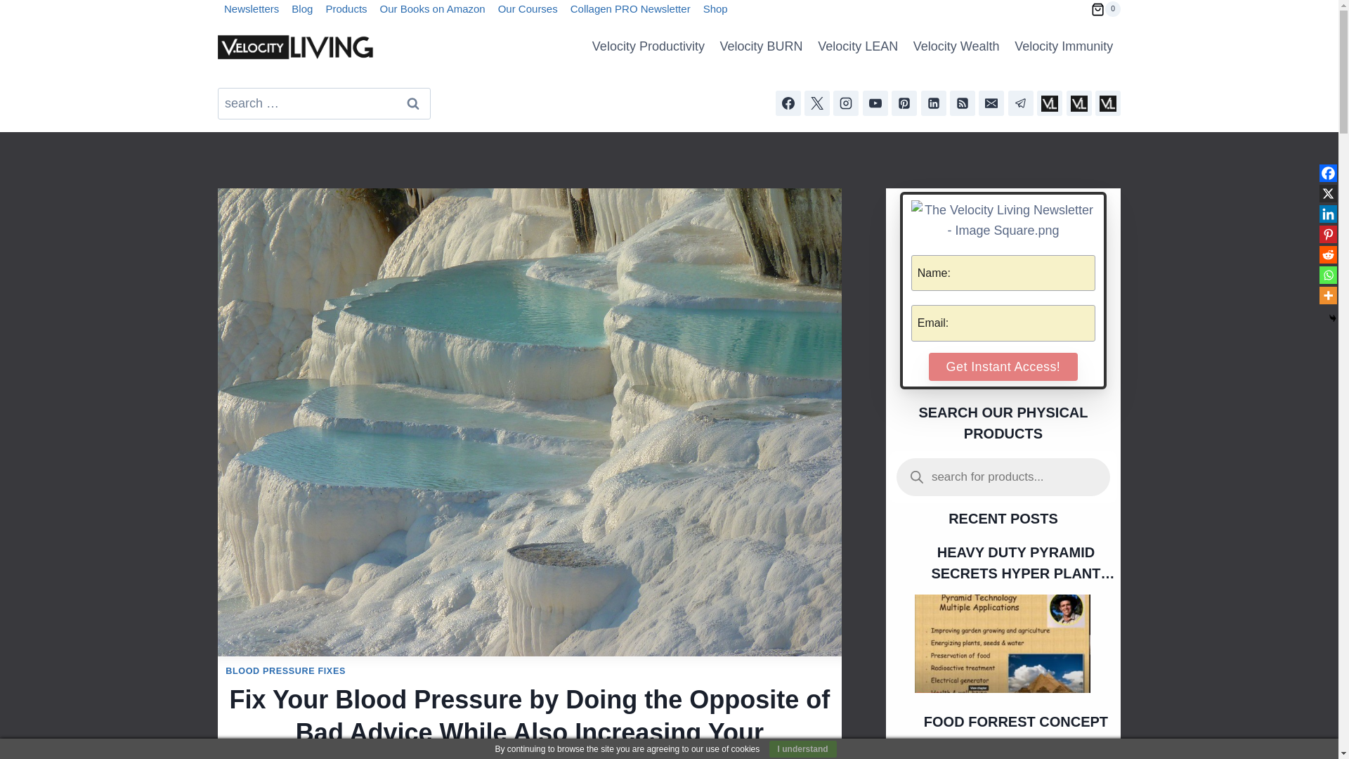 The height and width of the screenshot is (759, 1349). Describe the element at coordinates (1328, 233) in the screenshot. I see `Pinterest` at that location.